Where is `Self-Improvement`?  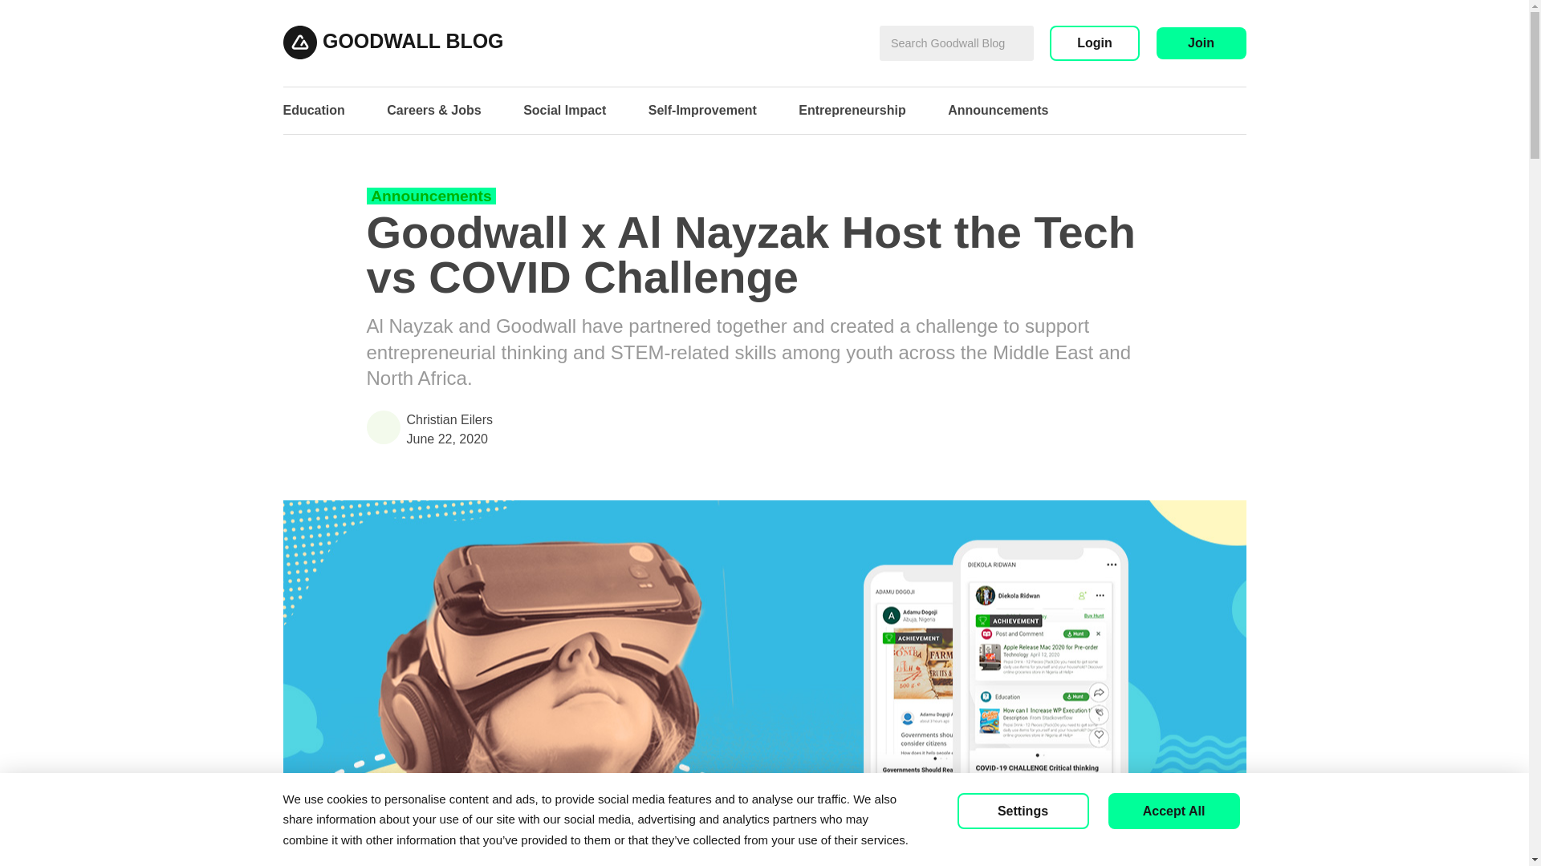
Self-Improvement is located at coordinates (702, 109).